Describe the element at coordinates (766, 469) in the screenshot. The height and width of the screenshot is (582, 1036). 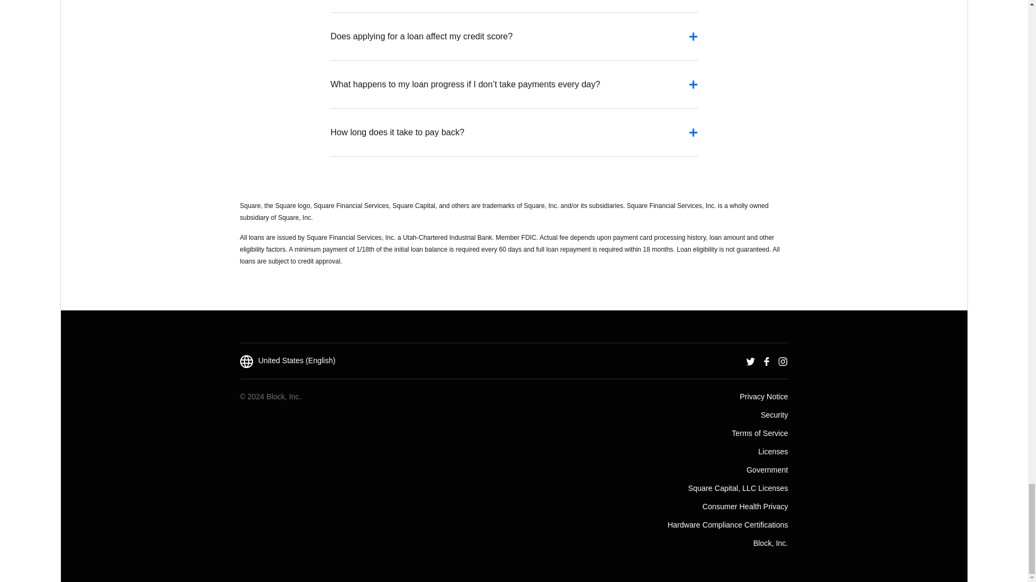
I see `Government` at that location.